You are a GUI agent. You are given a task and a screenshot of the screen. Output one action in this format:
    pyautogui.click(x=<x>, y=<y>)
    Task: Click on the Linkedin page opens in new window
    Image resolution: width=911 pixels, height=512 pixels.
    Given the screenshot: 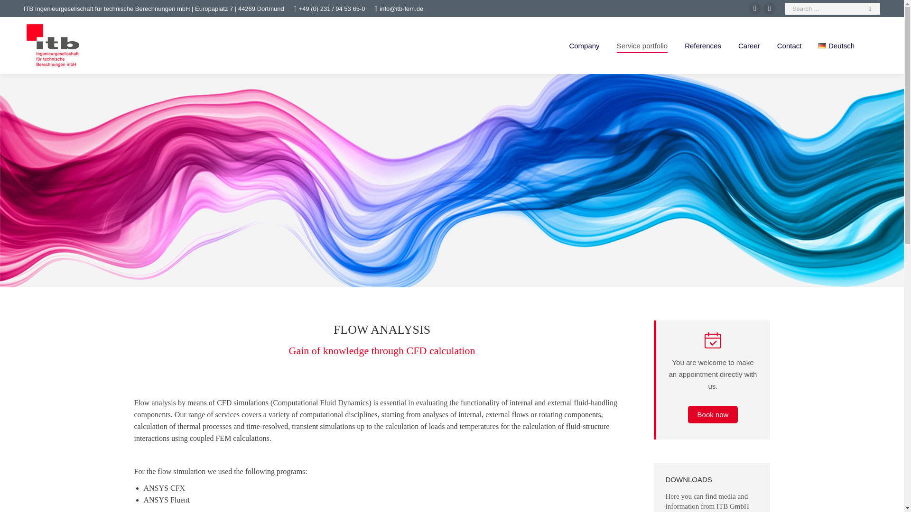 What is the action you would take?
    pyautogui.click(x=770, y=9)
    